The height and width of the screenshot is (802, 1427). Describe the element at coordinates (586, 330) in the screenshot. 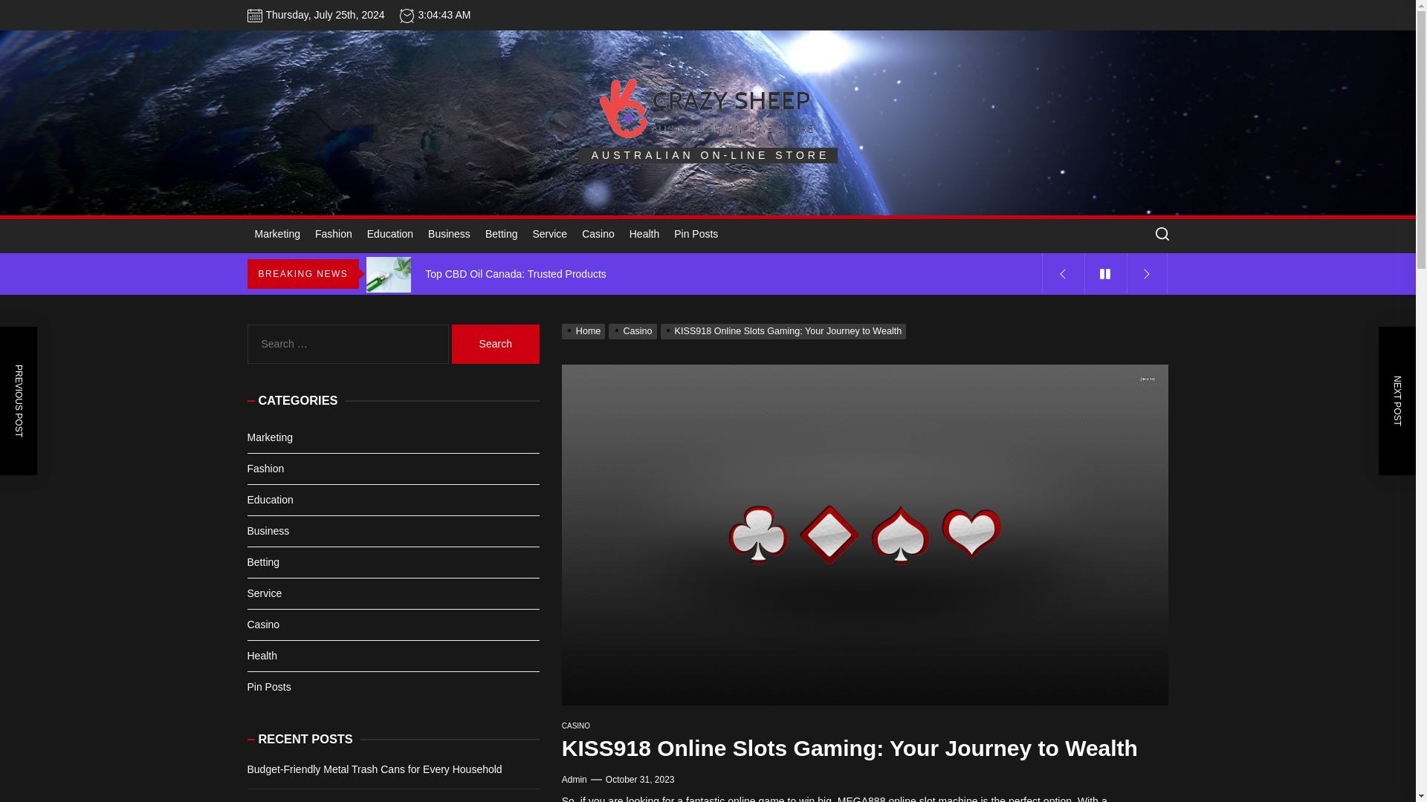

I see `Home` at that location.